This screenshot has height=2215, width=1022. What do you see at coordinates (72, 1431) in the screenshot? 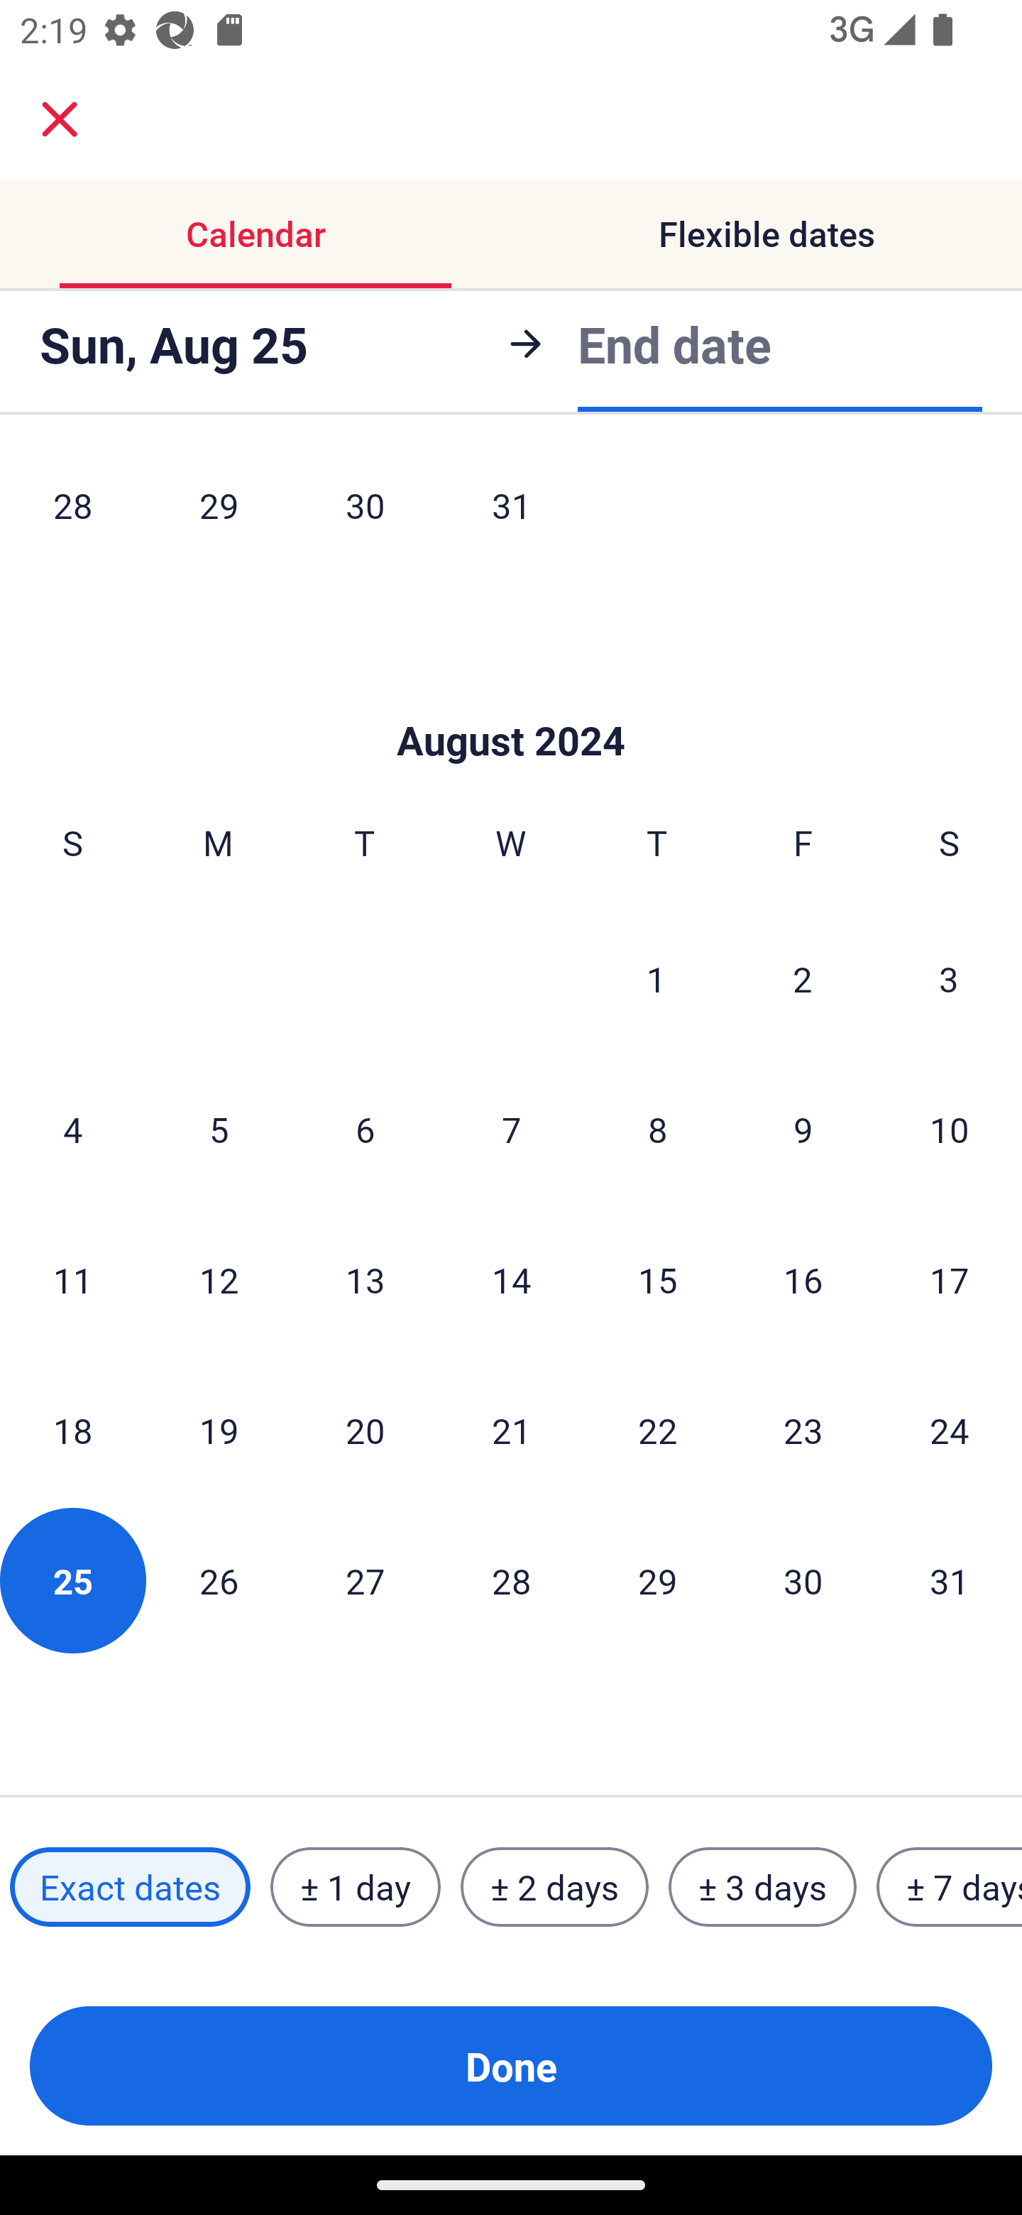
I see `18 Sunday, August 18, 2024` at bounding box center [72, 1431].